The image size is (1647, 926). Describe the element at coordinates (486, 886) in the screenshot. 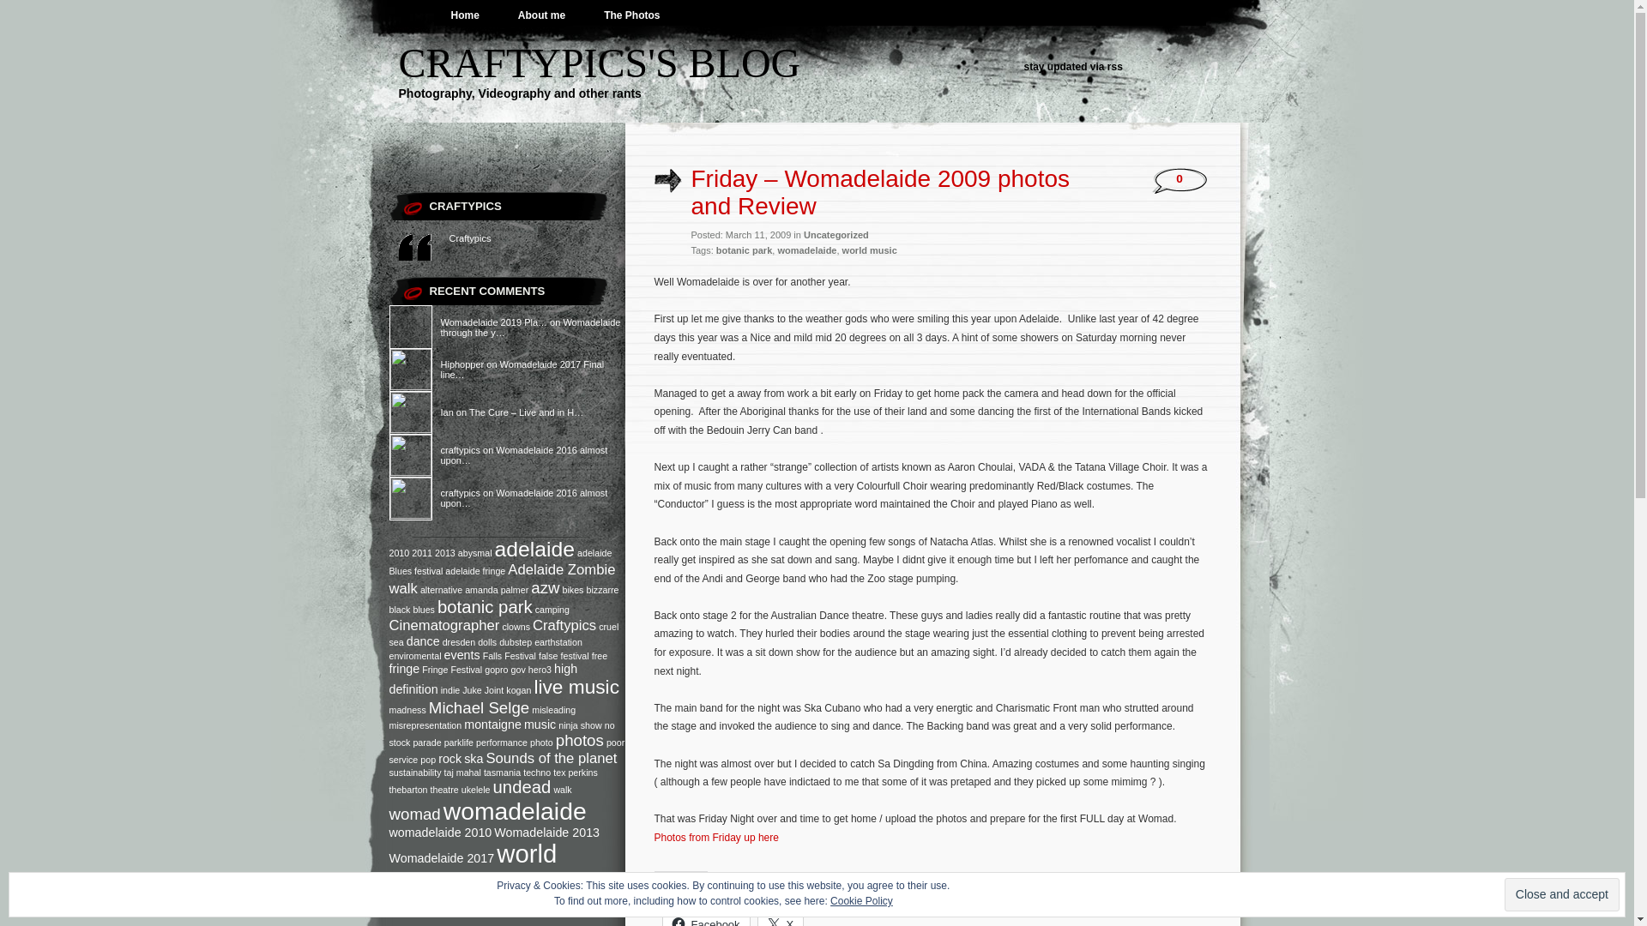

I see `zombie` at that location.